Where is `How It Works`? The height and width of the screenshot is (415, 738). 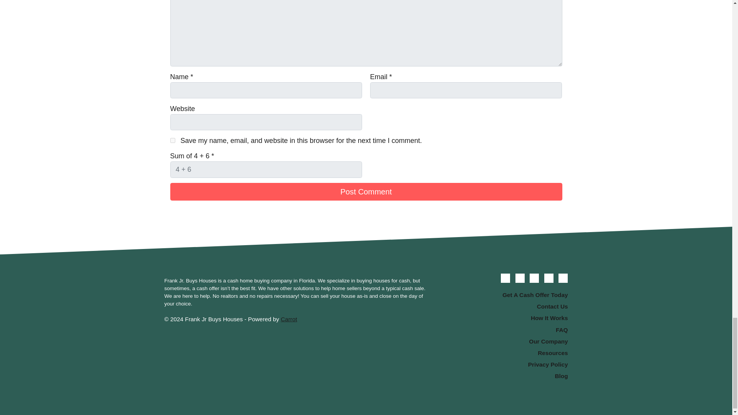 How It Works is located at coordinates (505, 318).